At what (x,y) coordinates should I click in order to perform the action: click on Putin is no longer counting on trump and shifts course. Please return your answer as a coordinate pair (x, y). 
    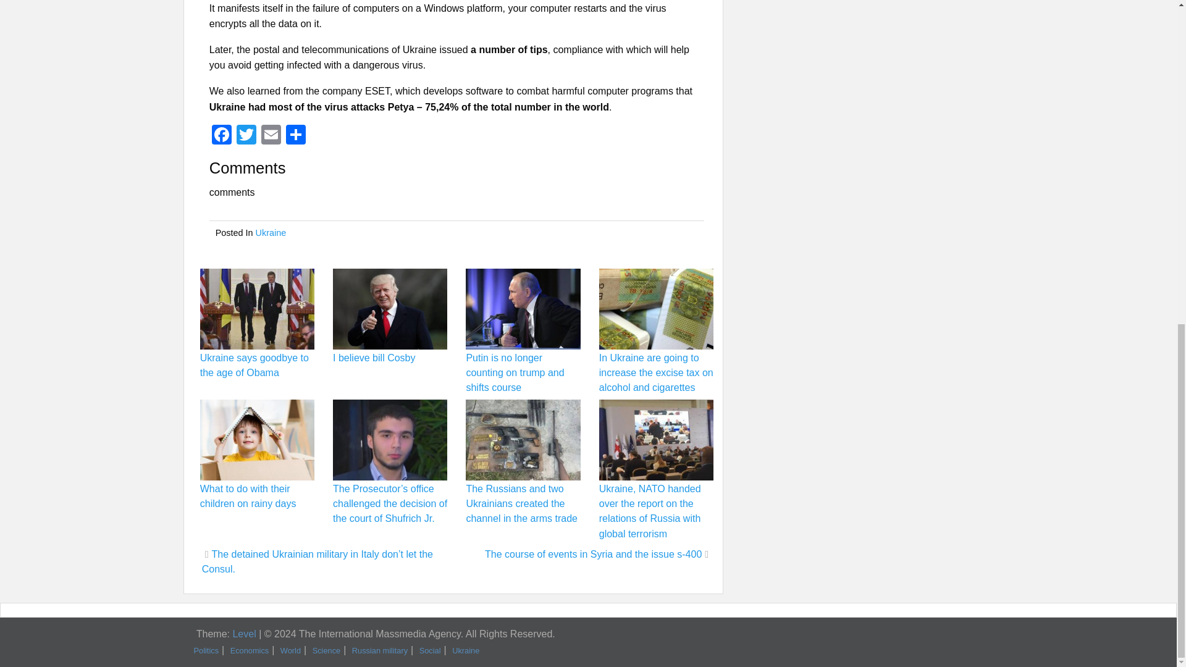
    Looking at the image, I should click on (515, 373).